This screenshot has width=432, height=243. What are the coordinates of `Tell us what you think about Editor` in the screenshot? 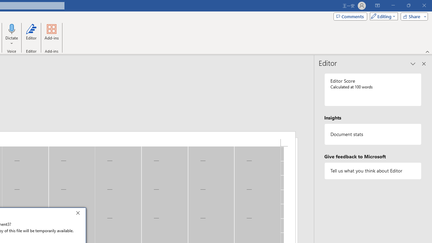 It's located at (373, 171).